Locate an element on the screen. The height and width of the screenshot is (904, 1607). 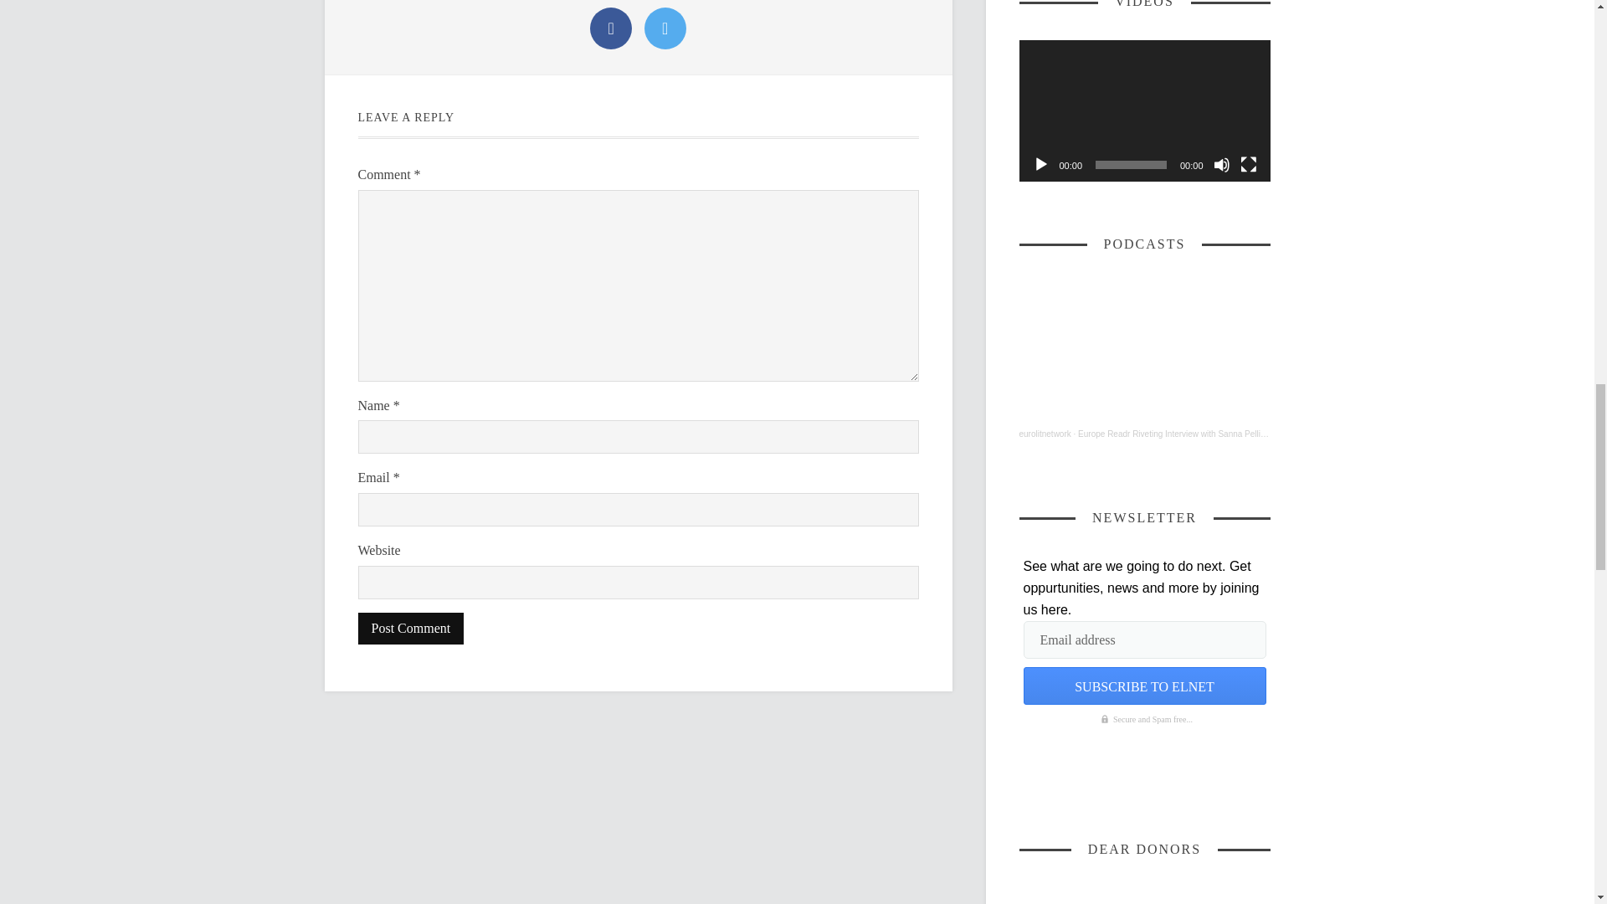
Post Comment is located at coordinates (411, 629).